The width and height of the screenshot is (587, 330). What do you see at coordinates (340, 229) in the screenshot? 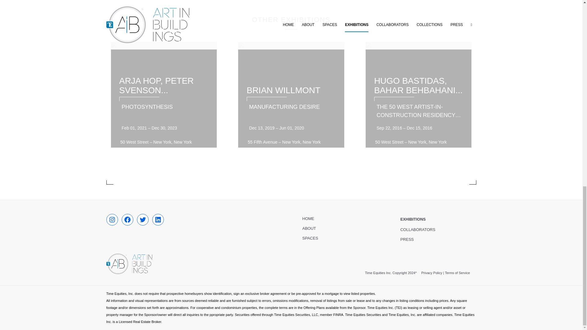
I see `ABOUT` at bounding box center [340, 229].